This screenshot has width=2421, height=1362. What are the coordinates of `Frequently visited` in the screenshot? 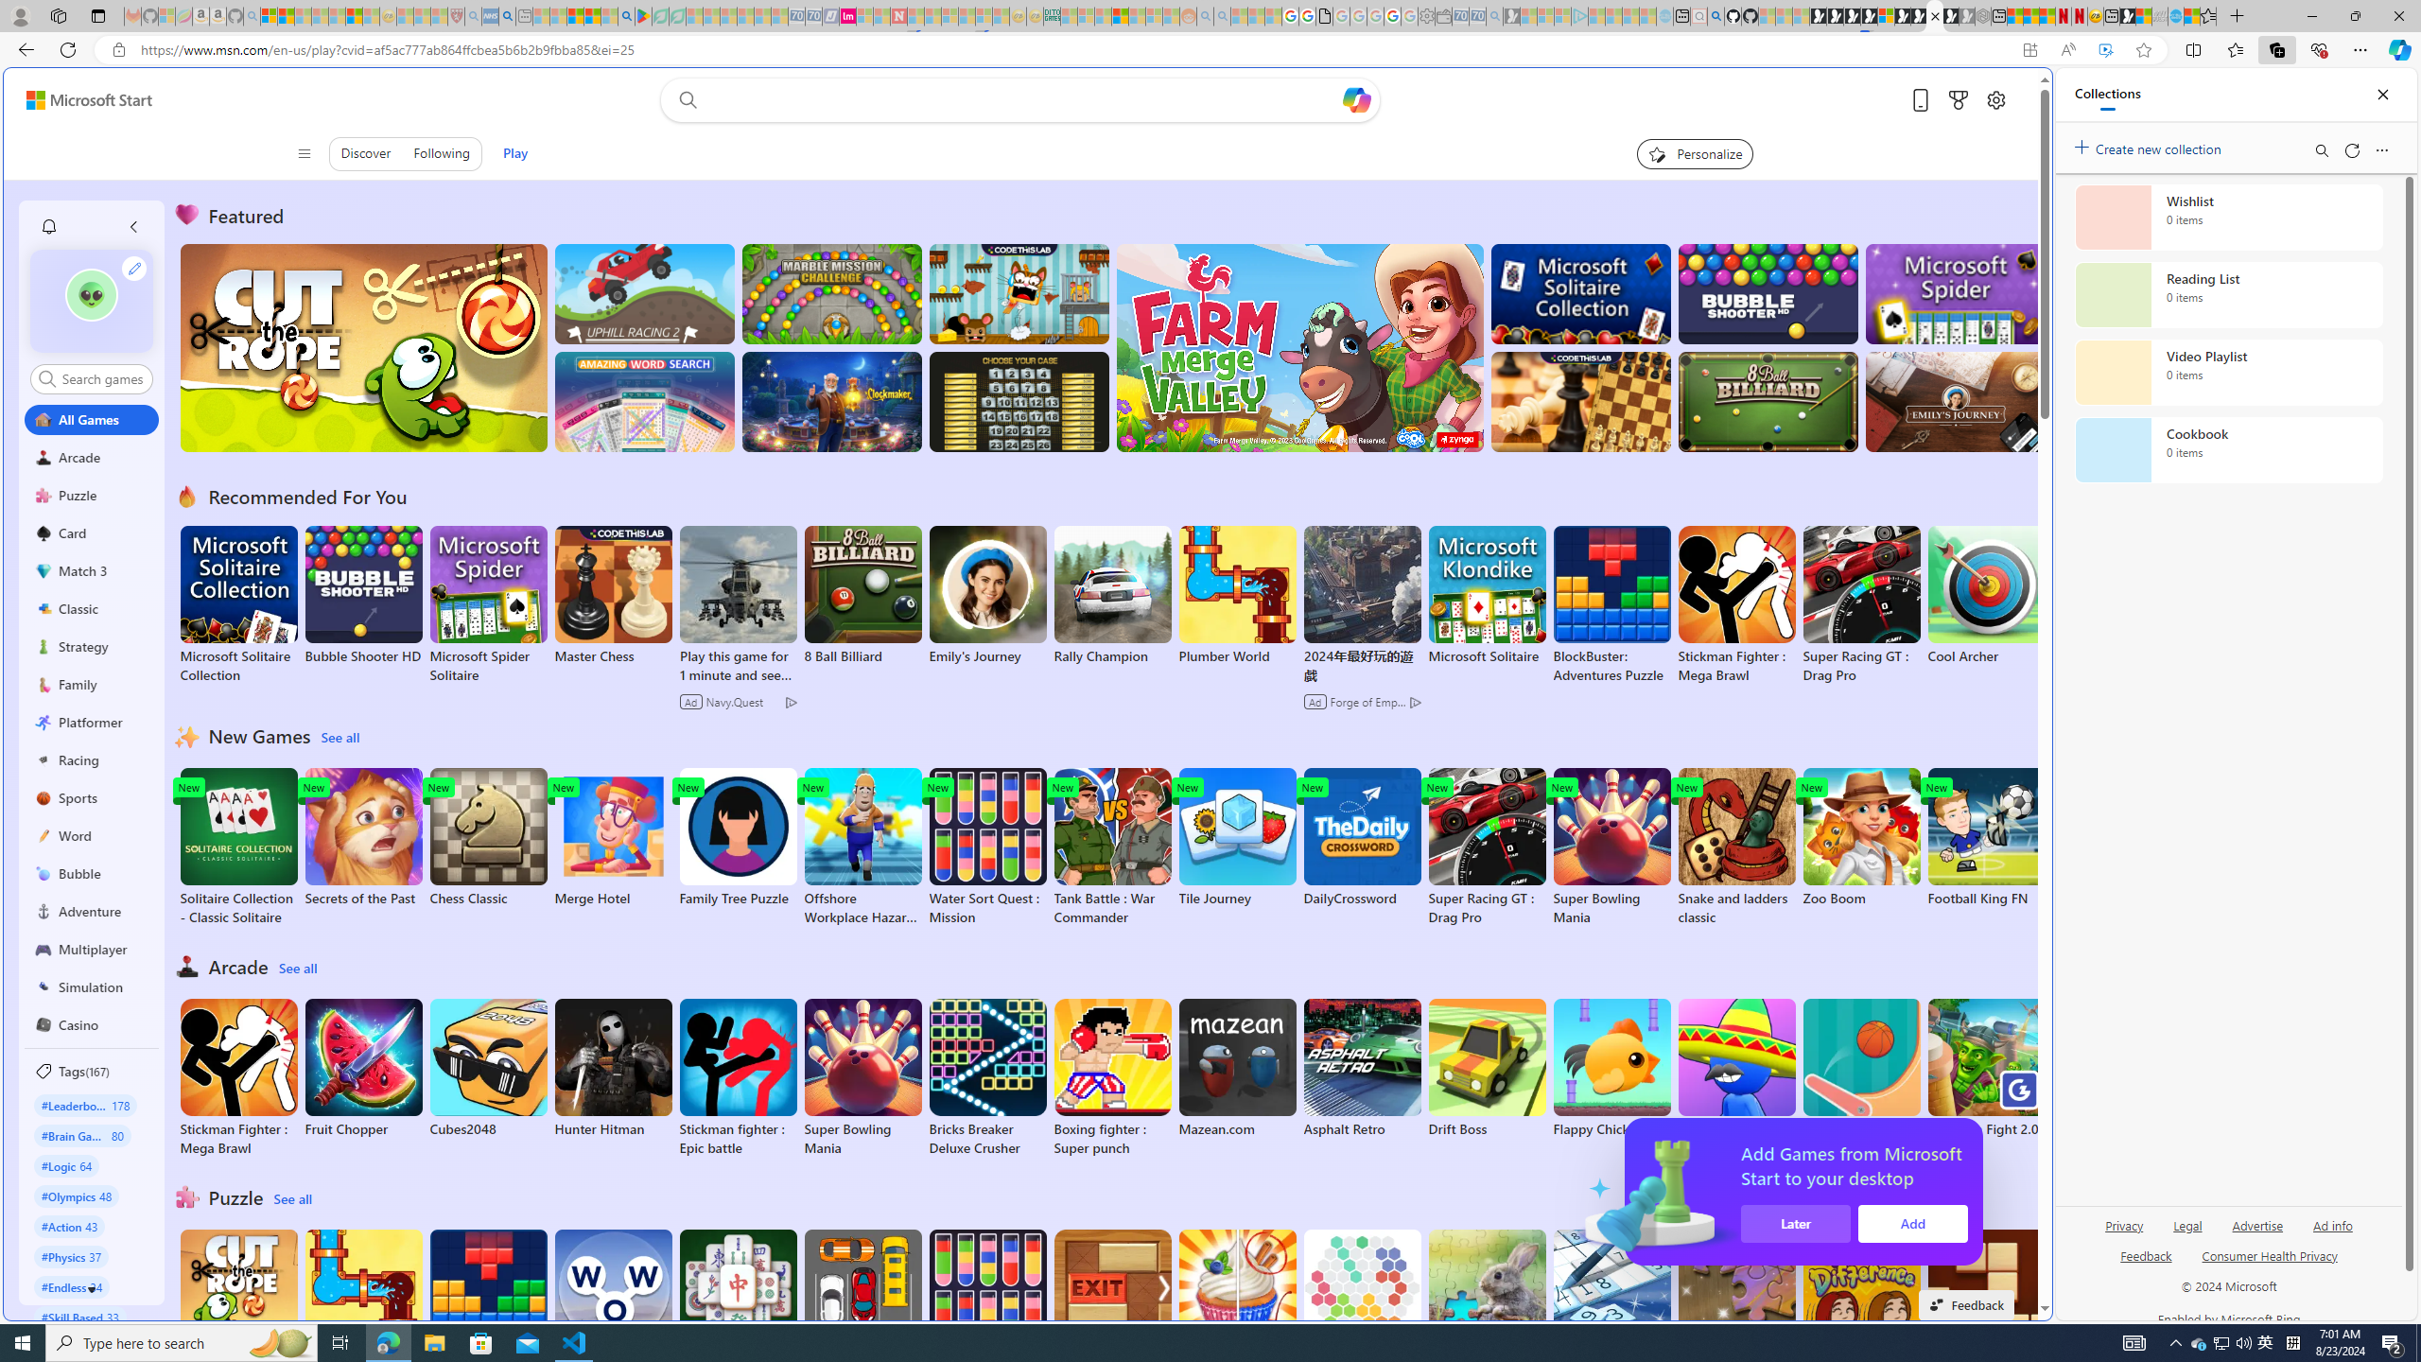 It's located at (1606, 252).